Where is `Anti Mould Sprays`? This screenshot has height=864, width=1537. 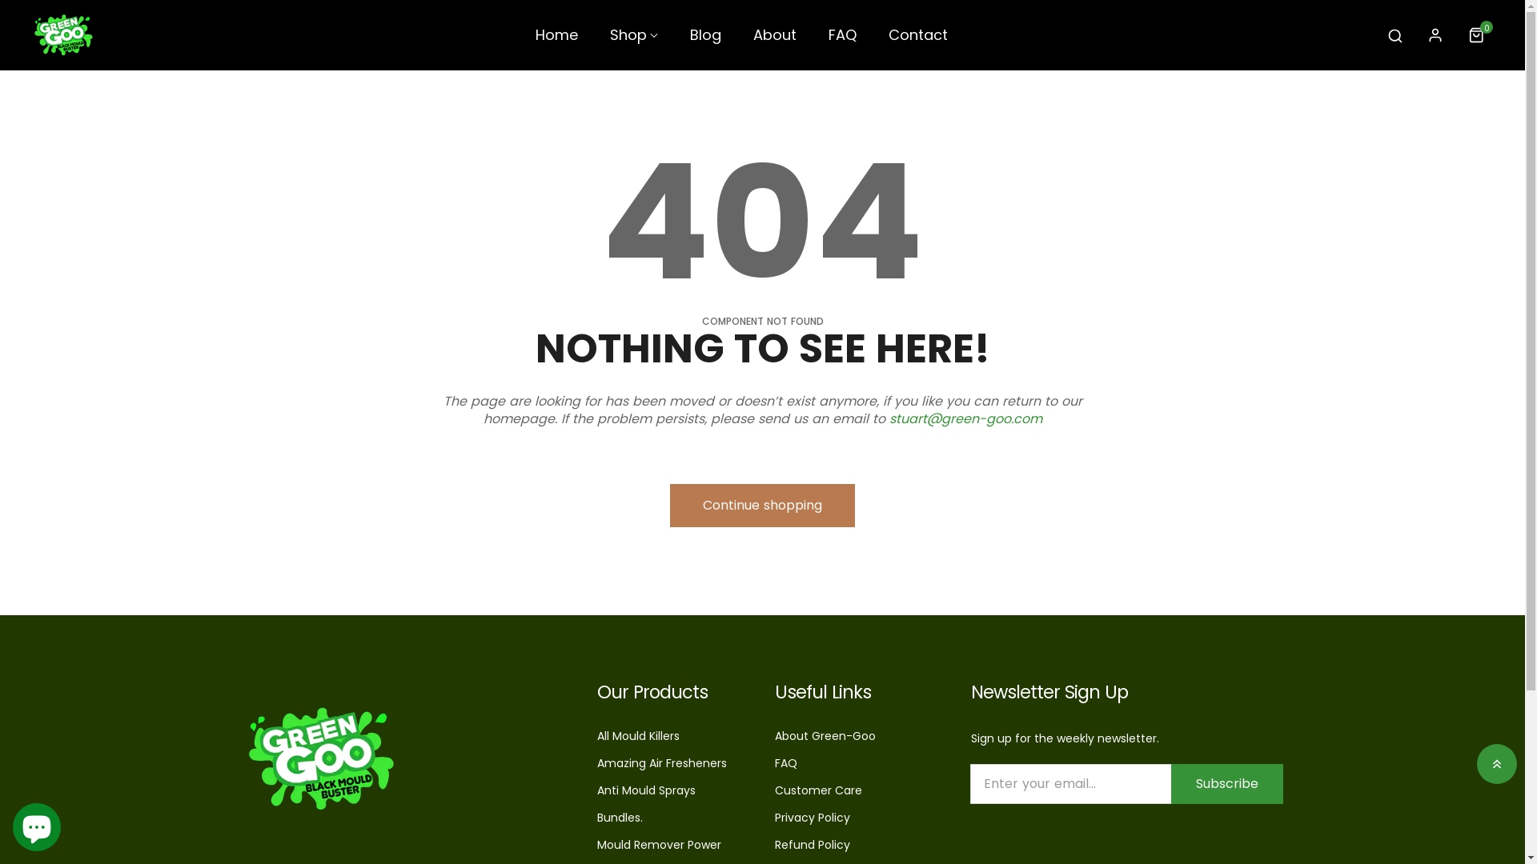 Anti Mould Sprays is located at coordinates (647, 790).